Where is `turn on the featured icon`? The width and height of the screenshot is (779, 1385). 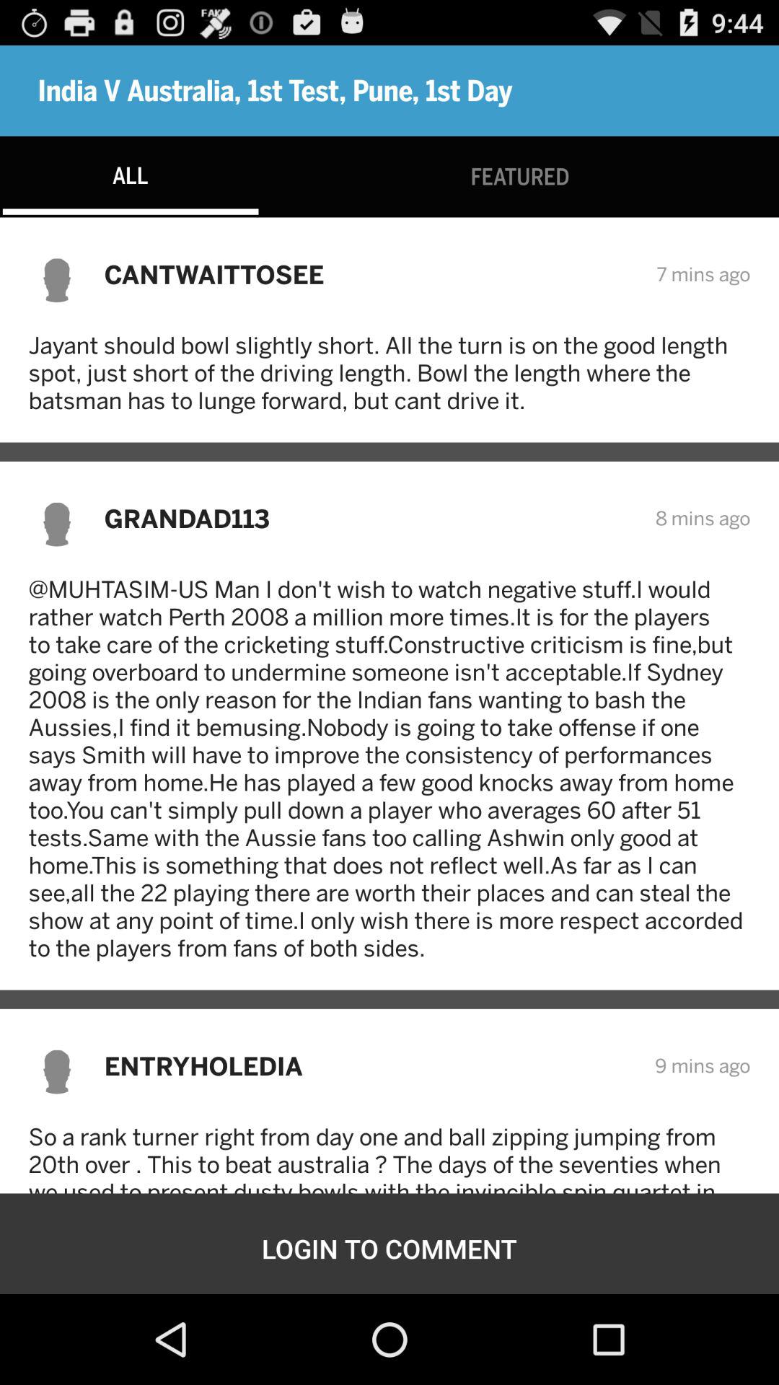 turn on the featured icon is located at coordinates (519, 176).